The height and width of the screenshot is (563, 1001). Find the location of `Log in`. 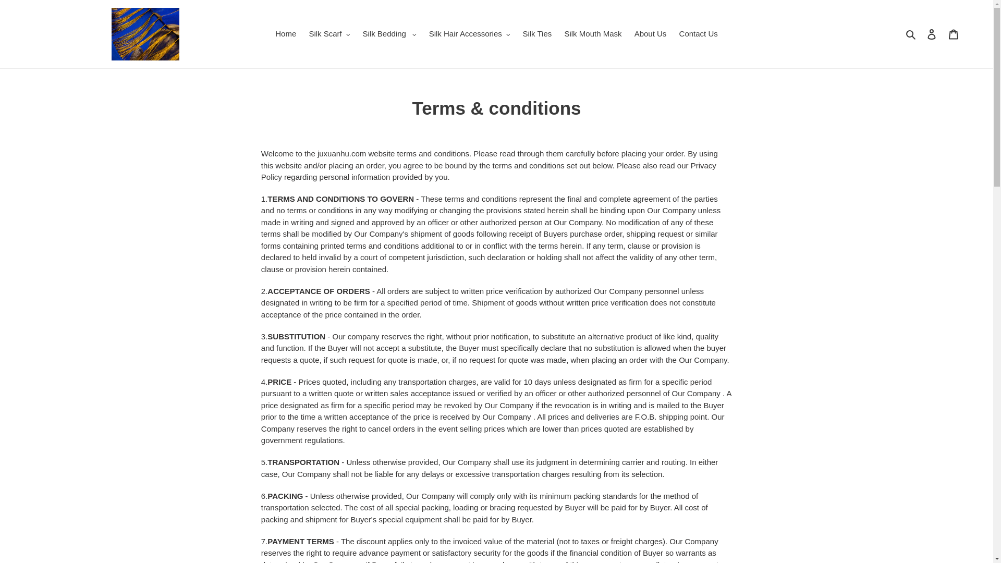

Log in is located at coordinates (932, 34).